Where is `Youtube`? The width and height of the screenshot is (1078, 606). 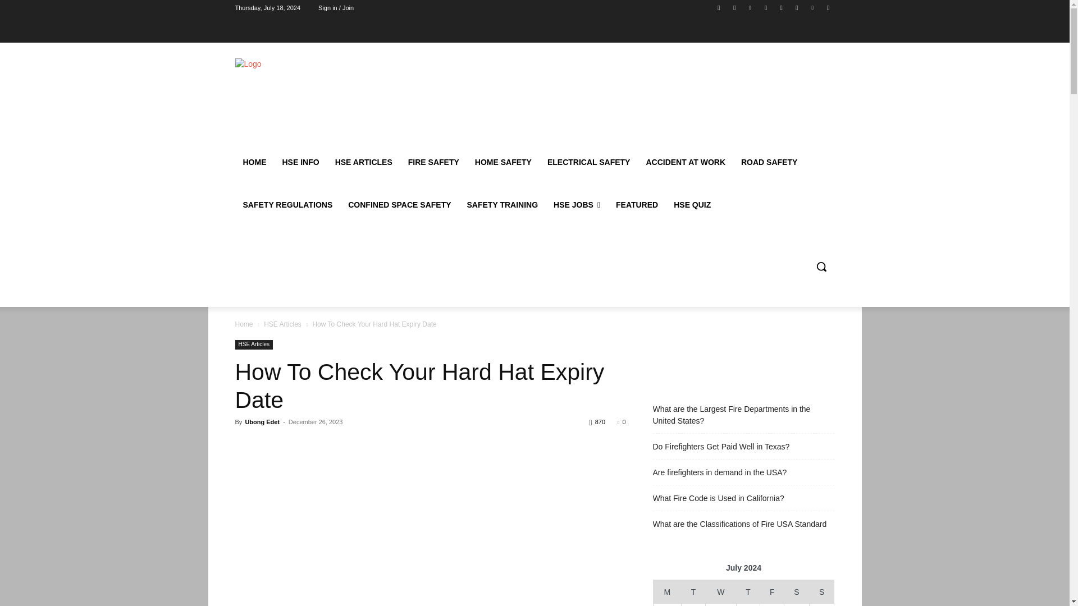
Youtube is located at coordinates (828, 7).